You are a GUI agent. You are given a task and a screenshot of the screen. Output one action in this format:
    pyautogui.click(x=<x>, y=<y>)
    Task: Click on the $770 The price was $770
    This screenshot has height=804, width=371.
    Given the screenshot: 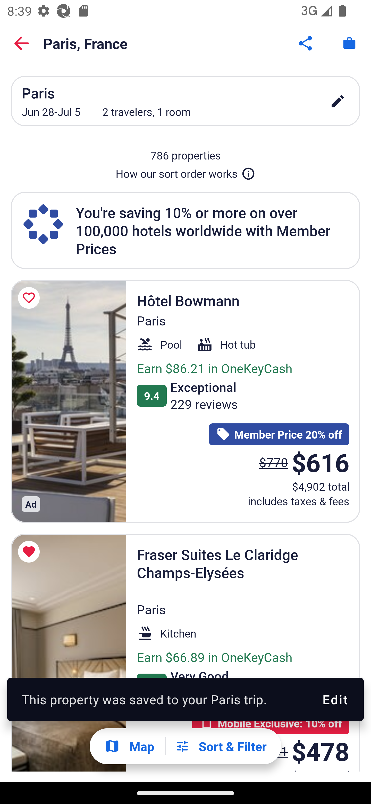 What is the action you would take?
    pyautogui.click(x=274, y=462)
    